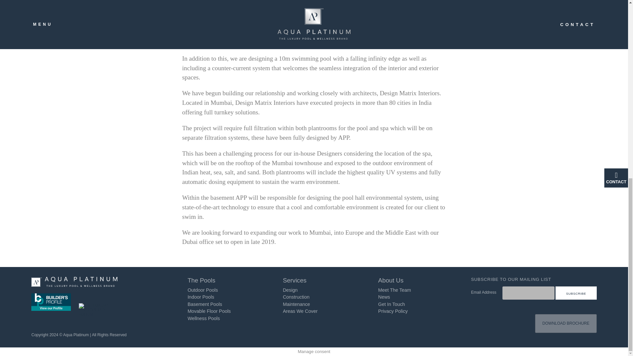 This screenshot has height=356, width=633. I want to click on Outdoor Pools, so click(202, 290).